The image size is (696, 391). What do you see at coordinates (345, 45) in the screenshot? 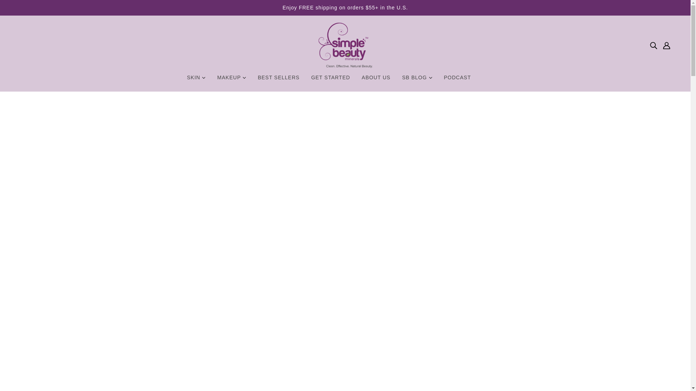
I see `simplebeautyminerals.com` at bounding box center [345, 45].